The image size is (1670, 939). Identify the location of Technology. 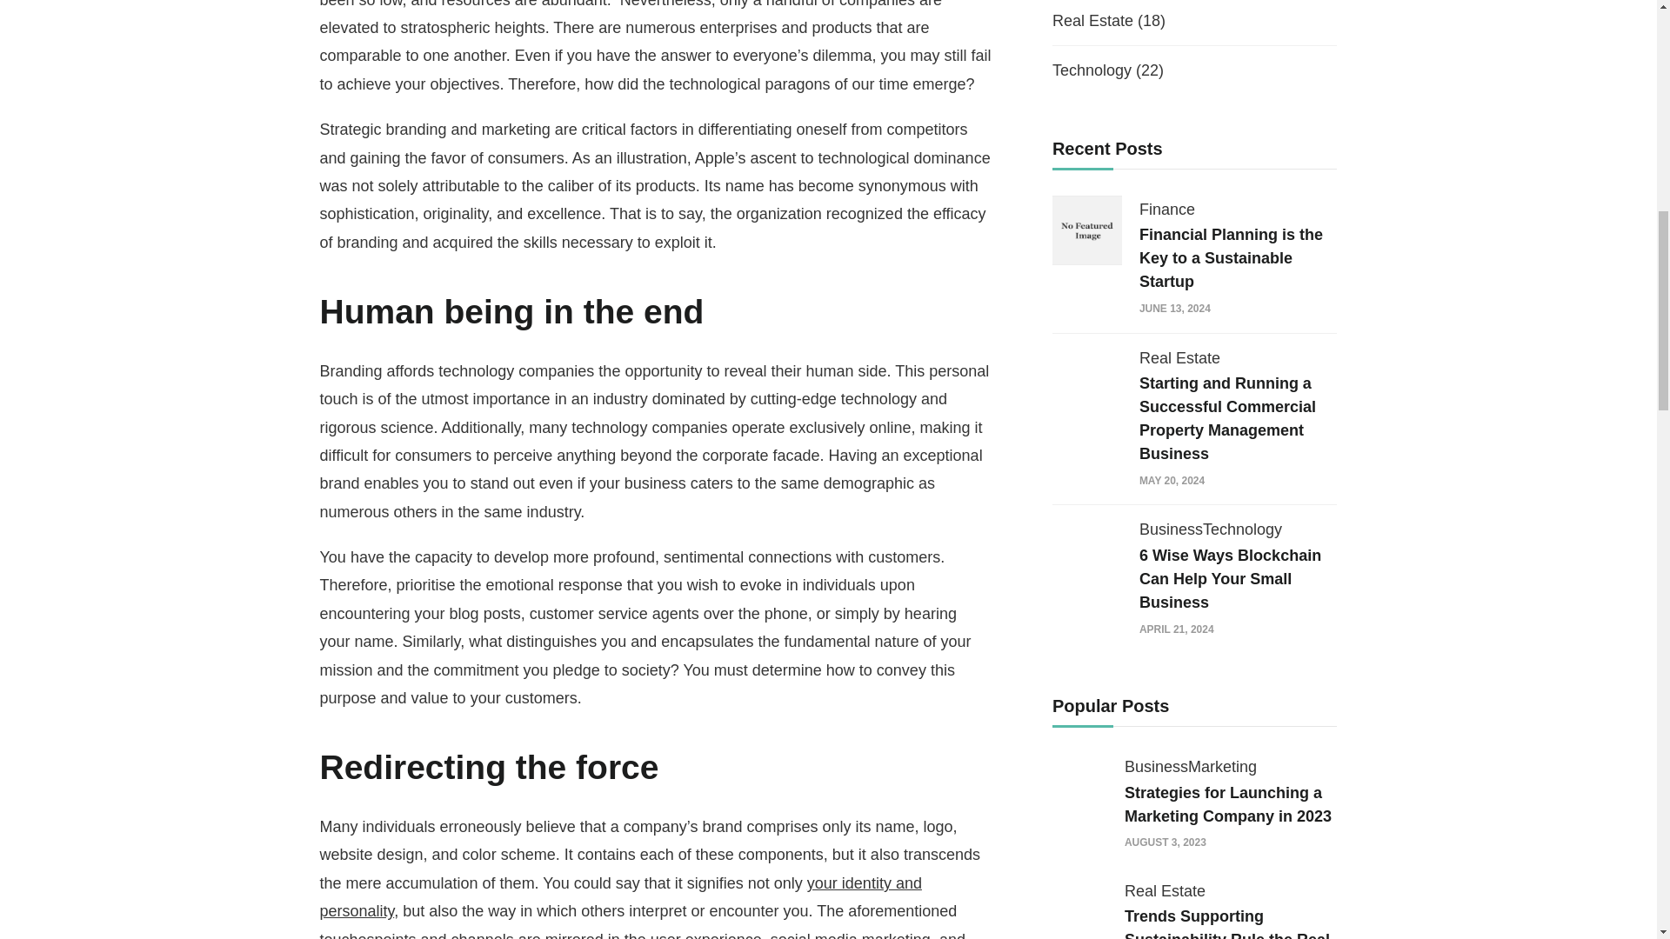
(1092, 70).